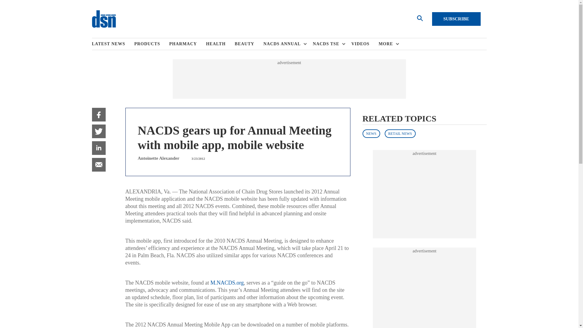 This screenshot has width=583, height=328. What do you see at coordinates (113, 44) in the screenshot?
I see `LATEST NEWS` at bounding box center [113, 44].